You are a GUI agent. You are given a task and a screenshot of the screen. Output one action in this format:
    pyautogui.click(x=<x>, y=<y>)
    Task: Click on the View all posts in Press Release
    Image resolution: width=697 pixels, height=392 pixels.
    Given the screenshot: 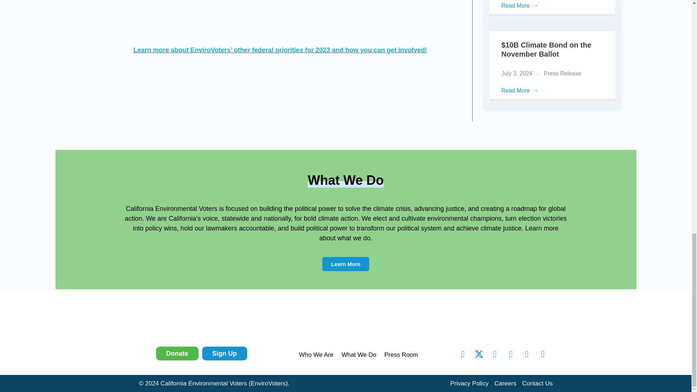 What is the action you would take?
    pyautogui.click(x=562, y=73)
    